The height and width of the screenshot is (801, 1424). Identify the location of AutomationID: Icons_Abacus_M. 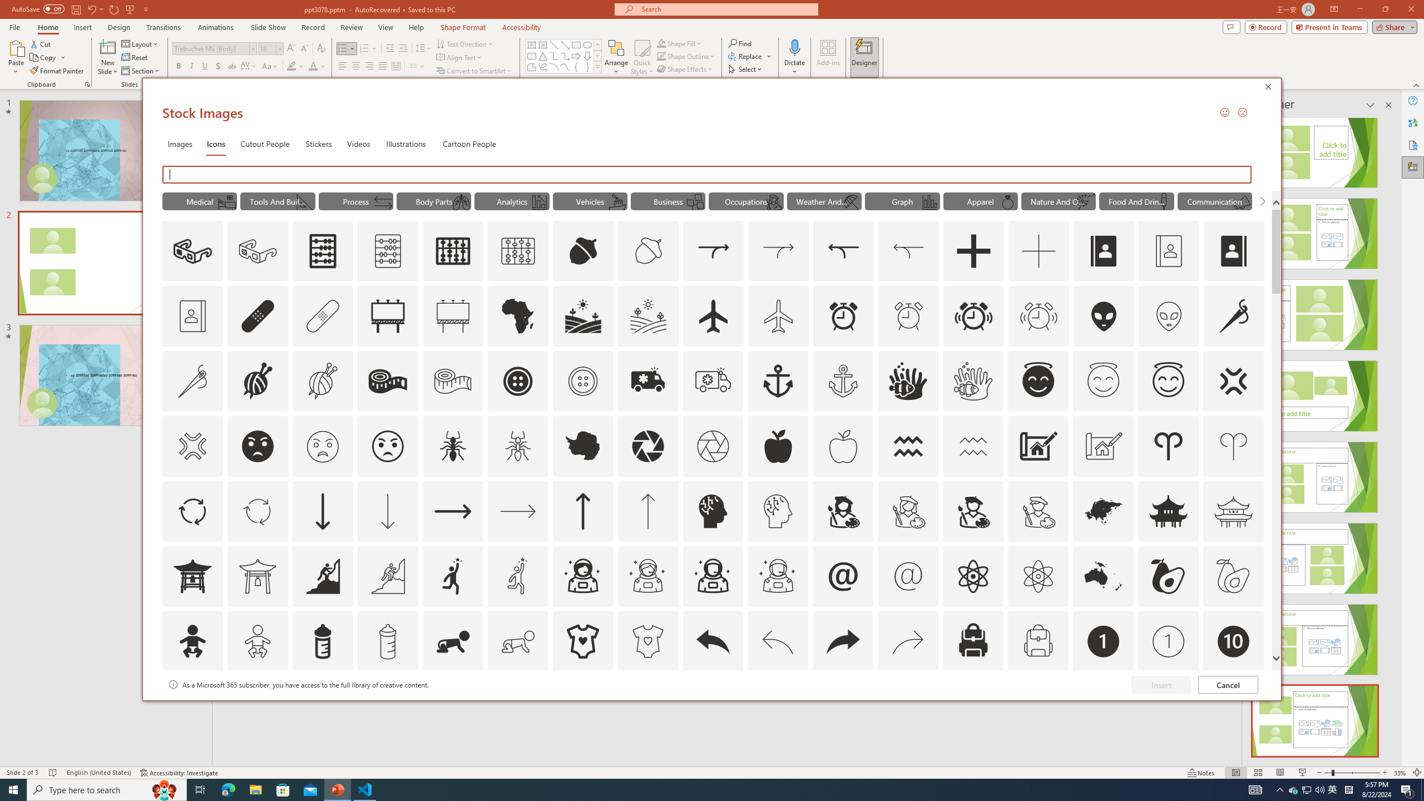
(388, 251).